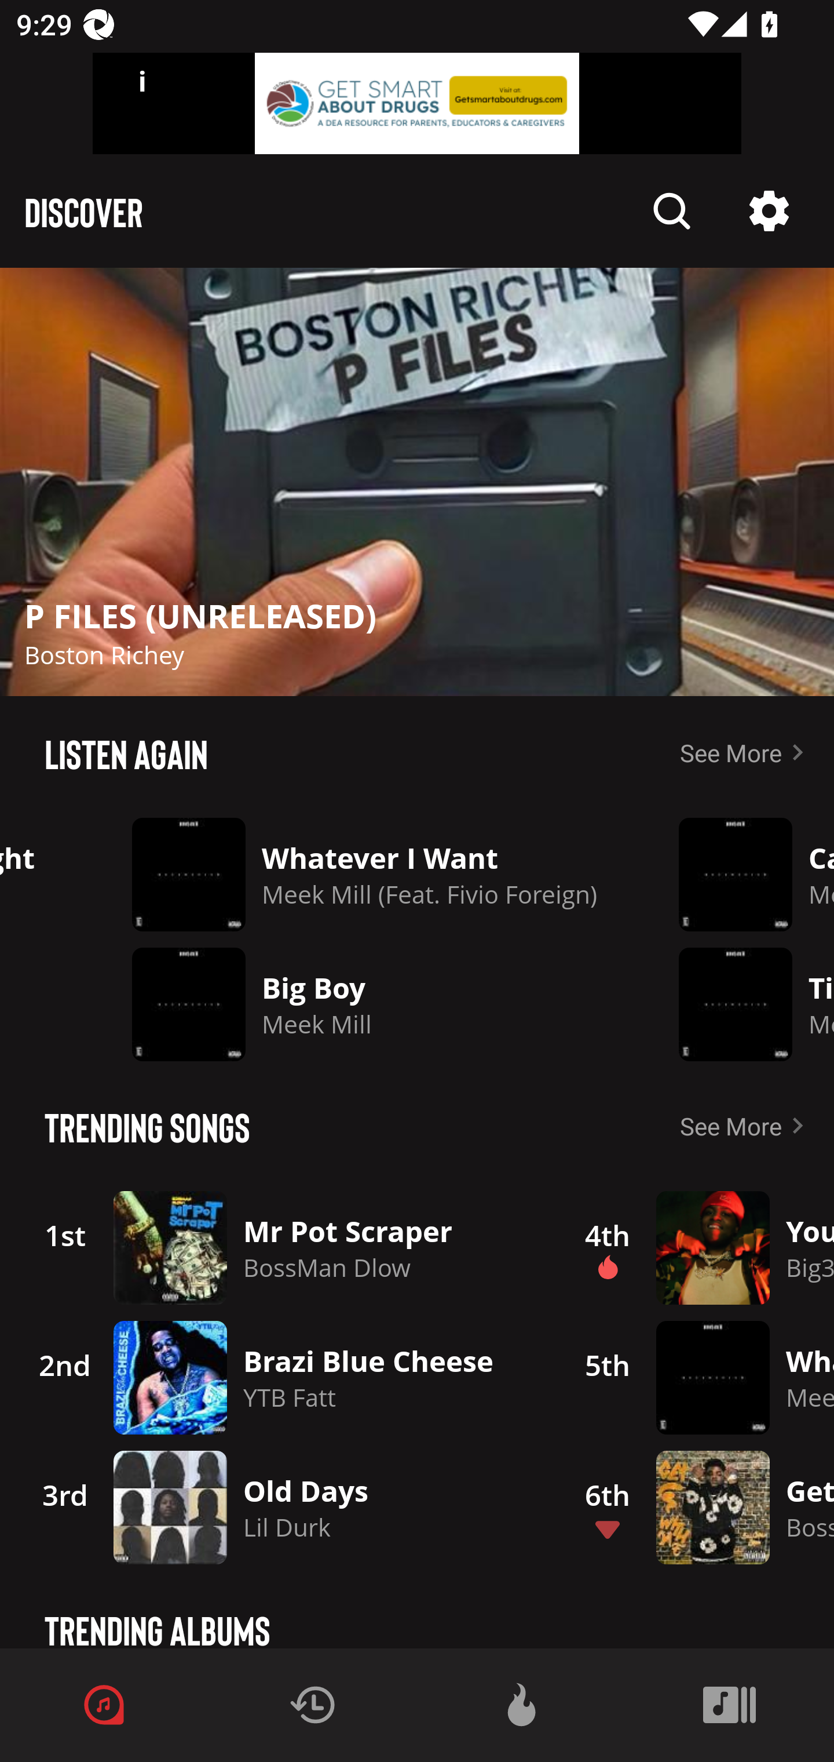  Describe the element at coordinates (279, 1377) in the screenshot. I see `2nd Description Brazi Blue Cheese YTB Fatt` at that location.